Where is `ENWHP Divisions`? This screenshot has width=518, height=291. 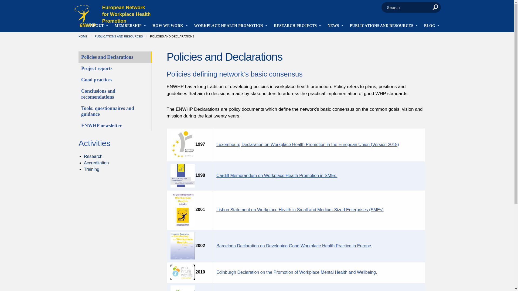 ENWHP Divisions is located at coordinates (168, 26).